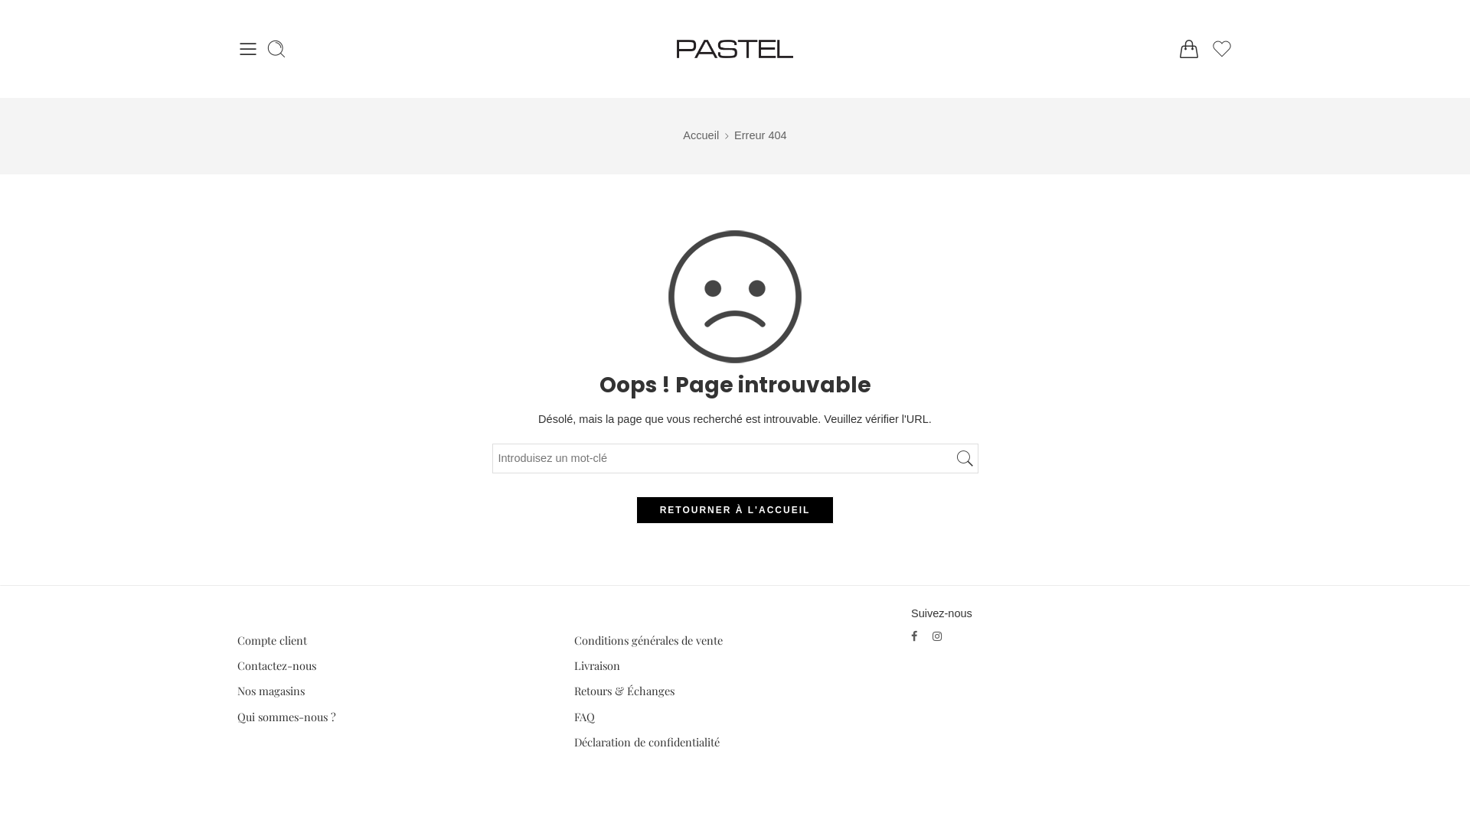 The height and width of the screenshot is (826, 1470). I want to click on Compte client, so click(398, 641).